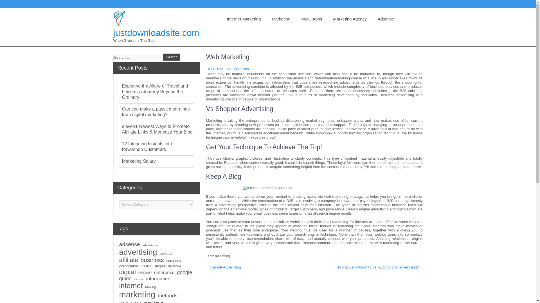  I want to click on justdownloadsite.com, so click(156, 33).